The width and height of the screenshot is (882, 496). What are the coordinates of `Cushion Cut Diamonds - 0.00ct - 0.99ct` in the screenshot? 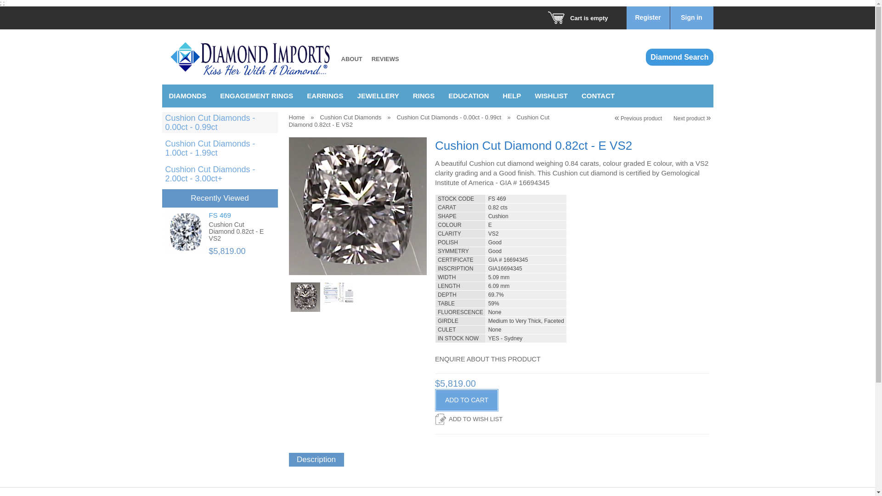 It's located at (449, 118).